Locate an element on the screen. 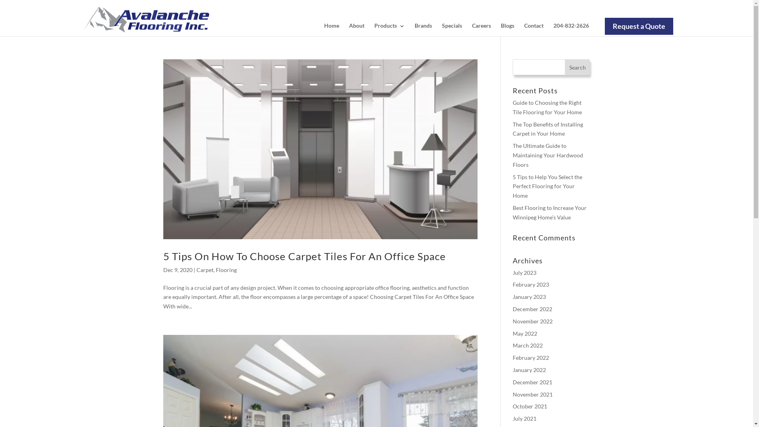 This screenshot has height=427, width=759. Search is located at coordinates (578, 67).